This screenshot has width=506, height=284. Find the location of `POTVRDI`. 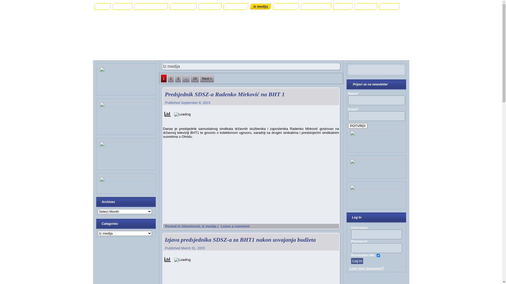

POTVRDI is located at coordinates (358, 126).